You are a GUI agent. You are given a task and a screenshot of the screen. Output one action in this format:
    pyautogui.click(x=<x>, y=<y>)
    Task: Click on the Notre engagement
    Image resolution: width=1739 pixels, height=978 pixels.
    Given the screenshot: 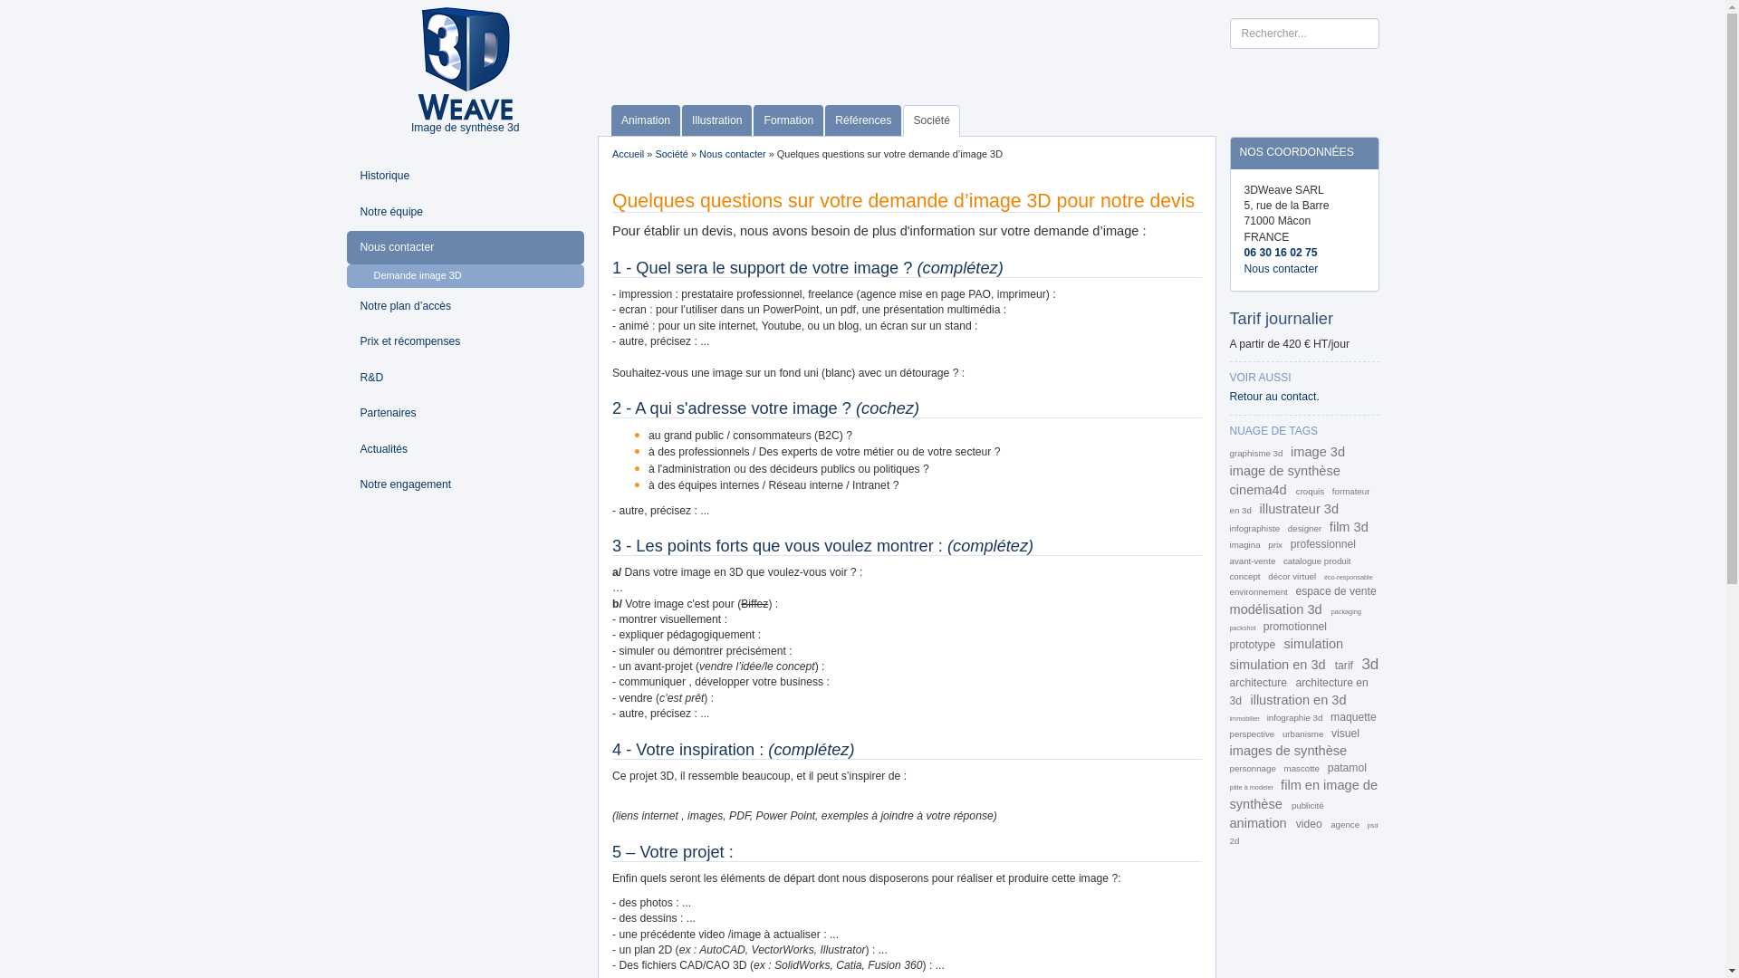 What is the action you would take?
    pyautogui.click(x=466, y=485)
    